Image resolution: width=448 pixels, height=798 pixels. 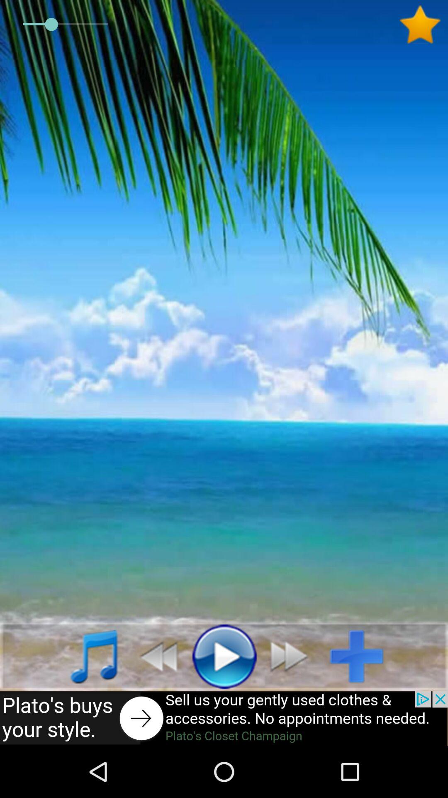 What do you see at coordinates (224, 718) in the screenshot?
I see `go to the advertisement` at bounding box center [224, 718].